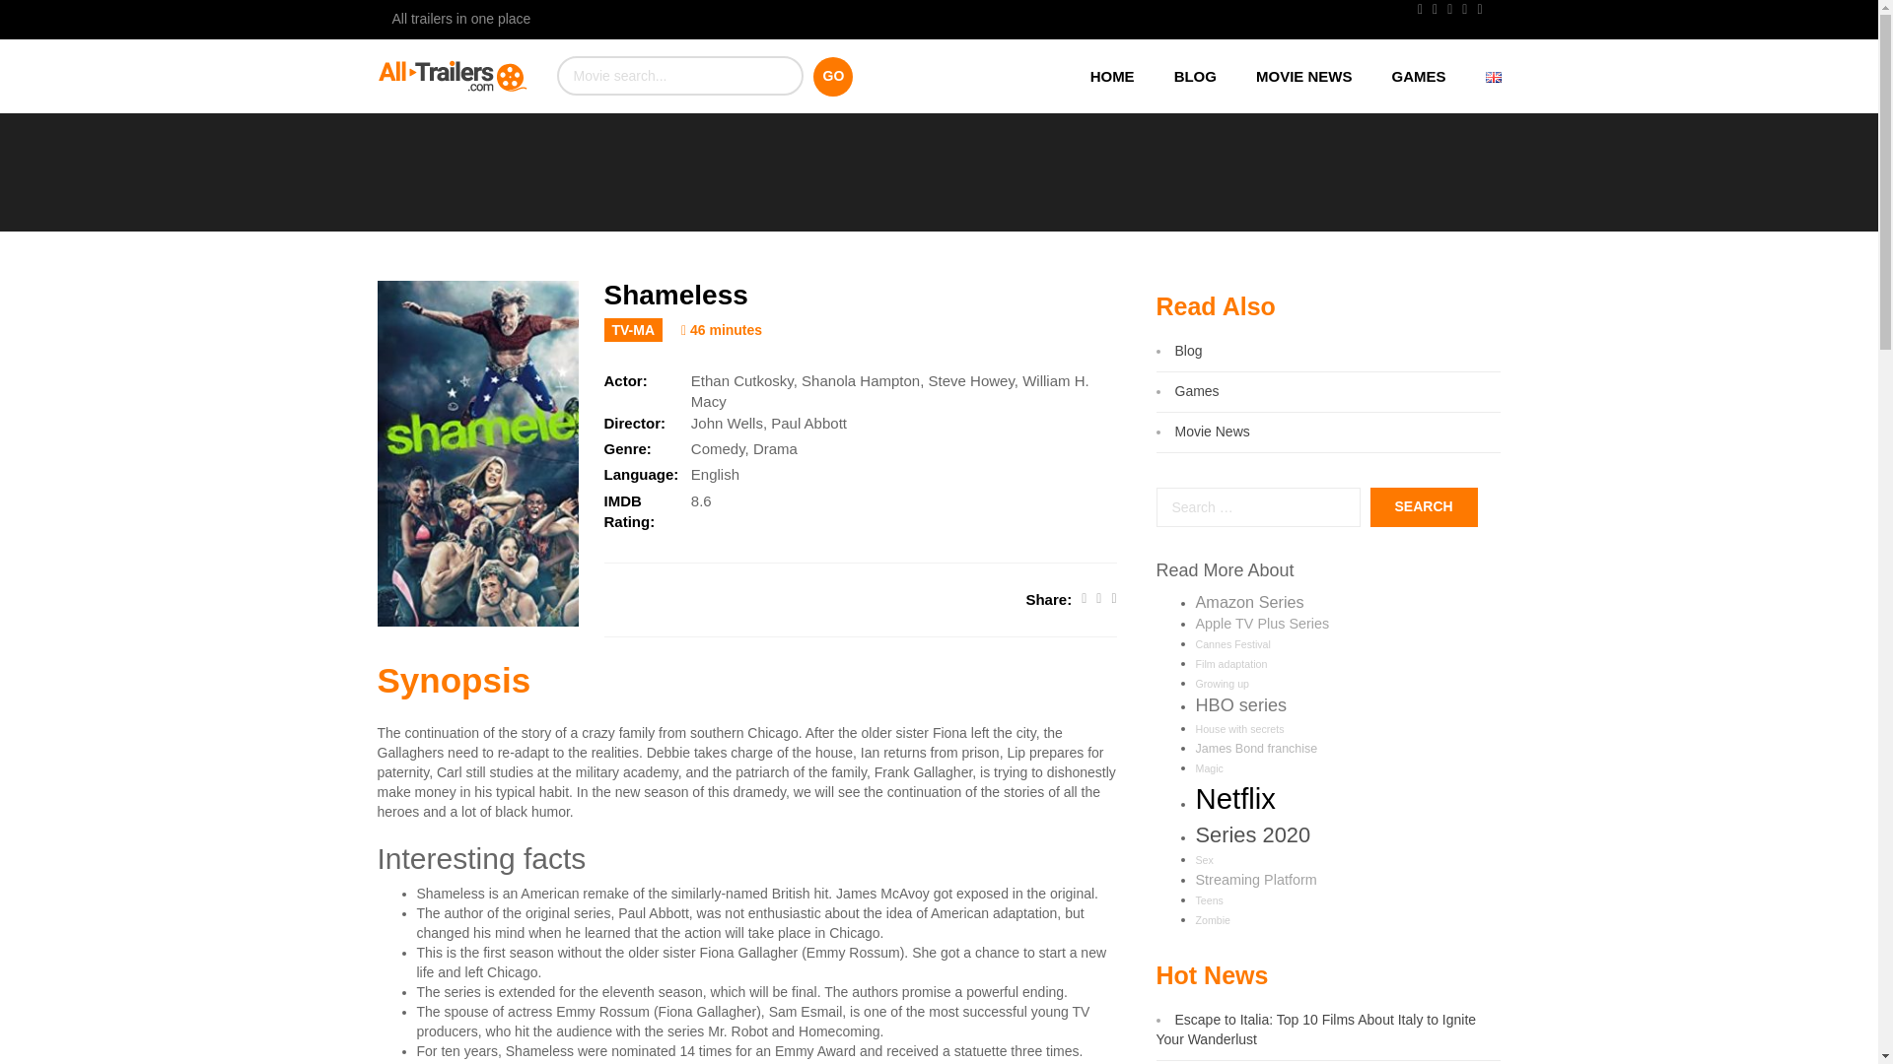 This screenshot has height=1064, width=1893. I want to click on 5 topics, so click(1209, 768).